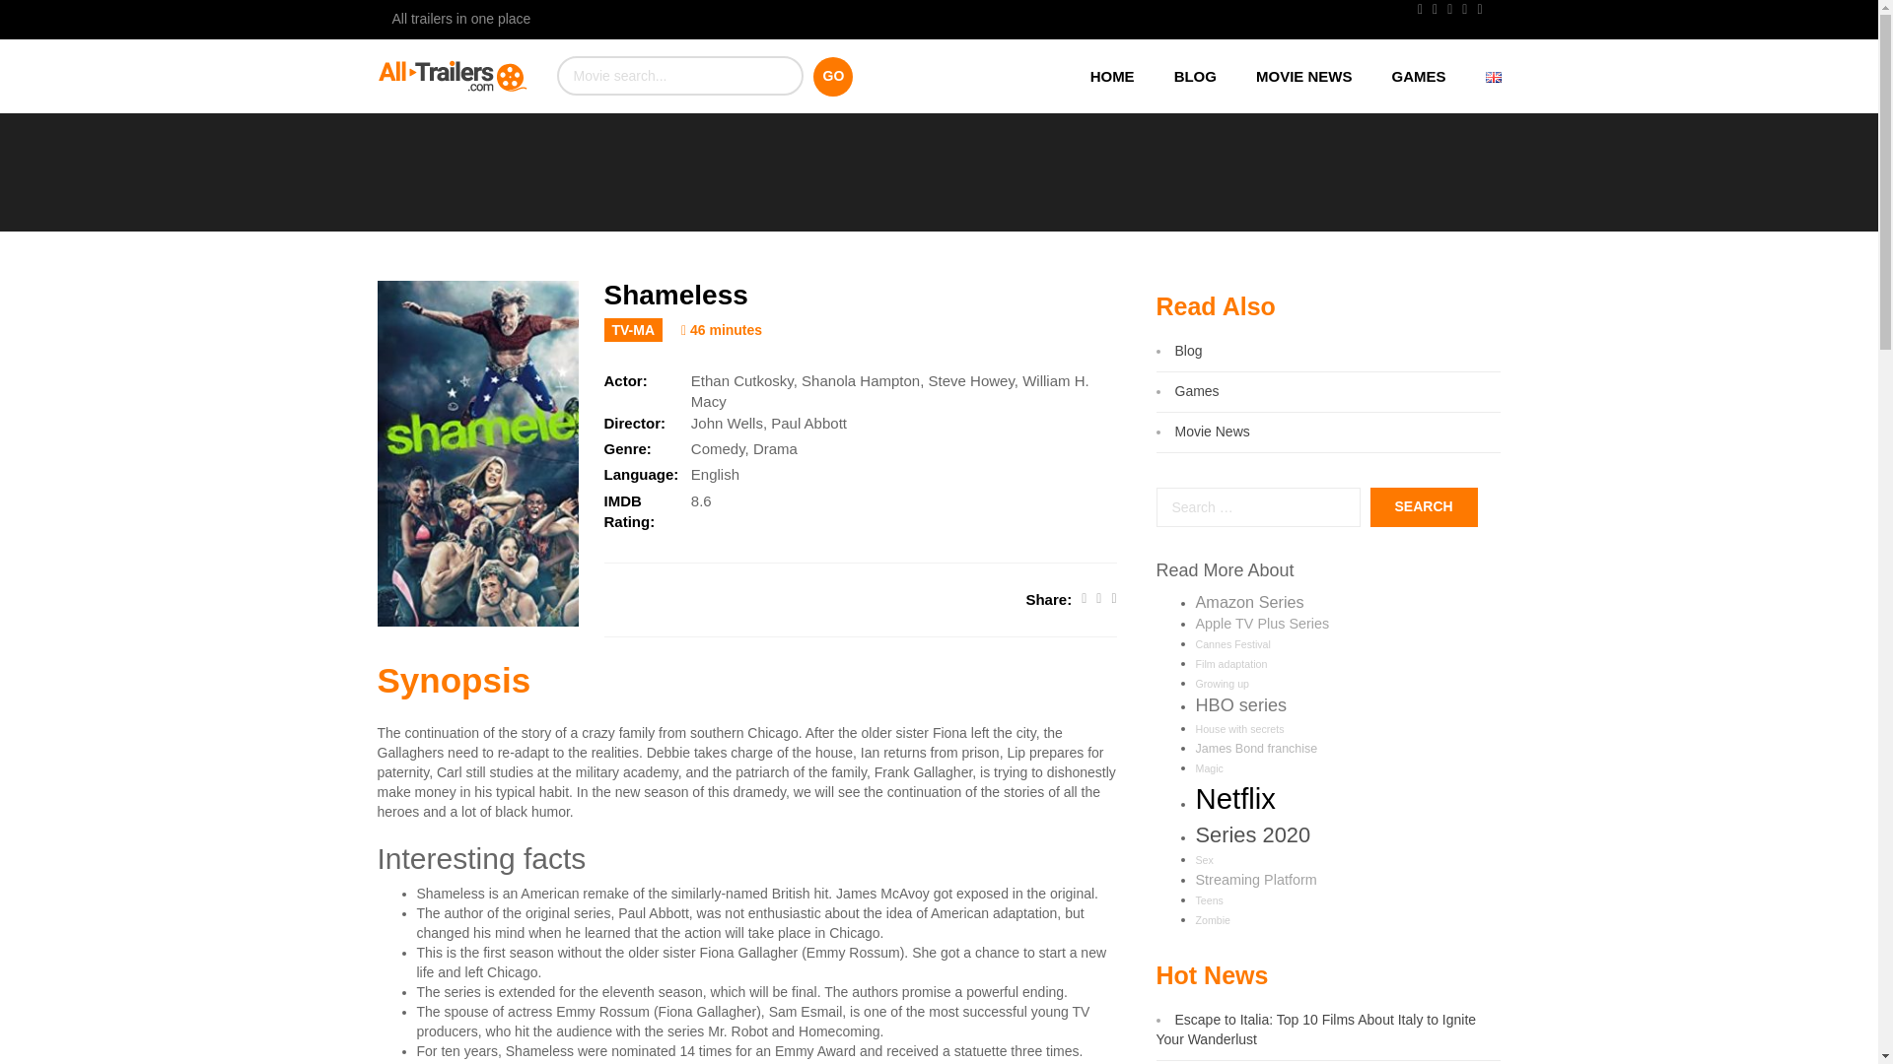 This screenshot has height=1064, width=1893. I want to click on 5 topics, so click(1209, 768).